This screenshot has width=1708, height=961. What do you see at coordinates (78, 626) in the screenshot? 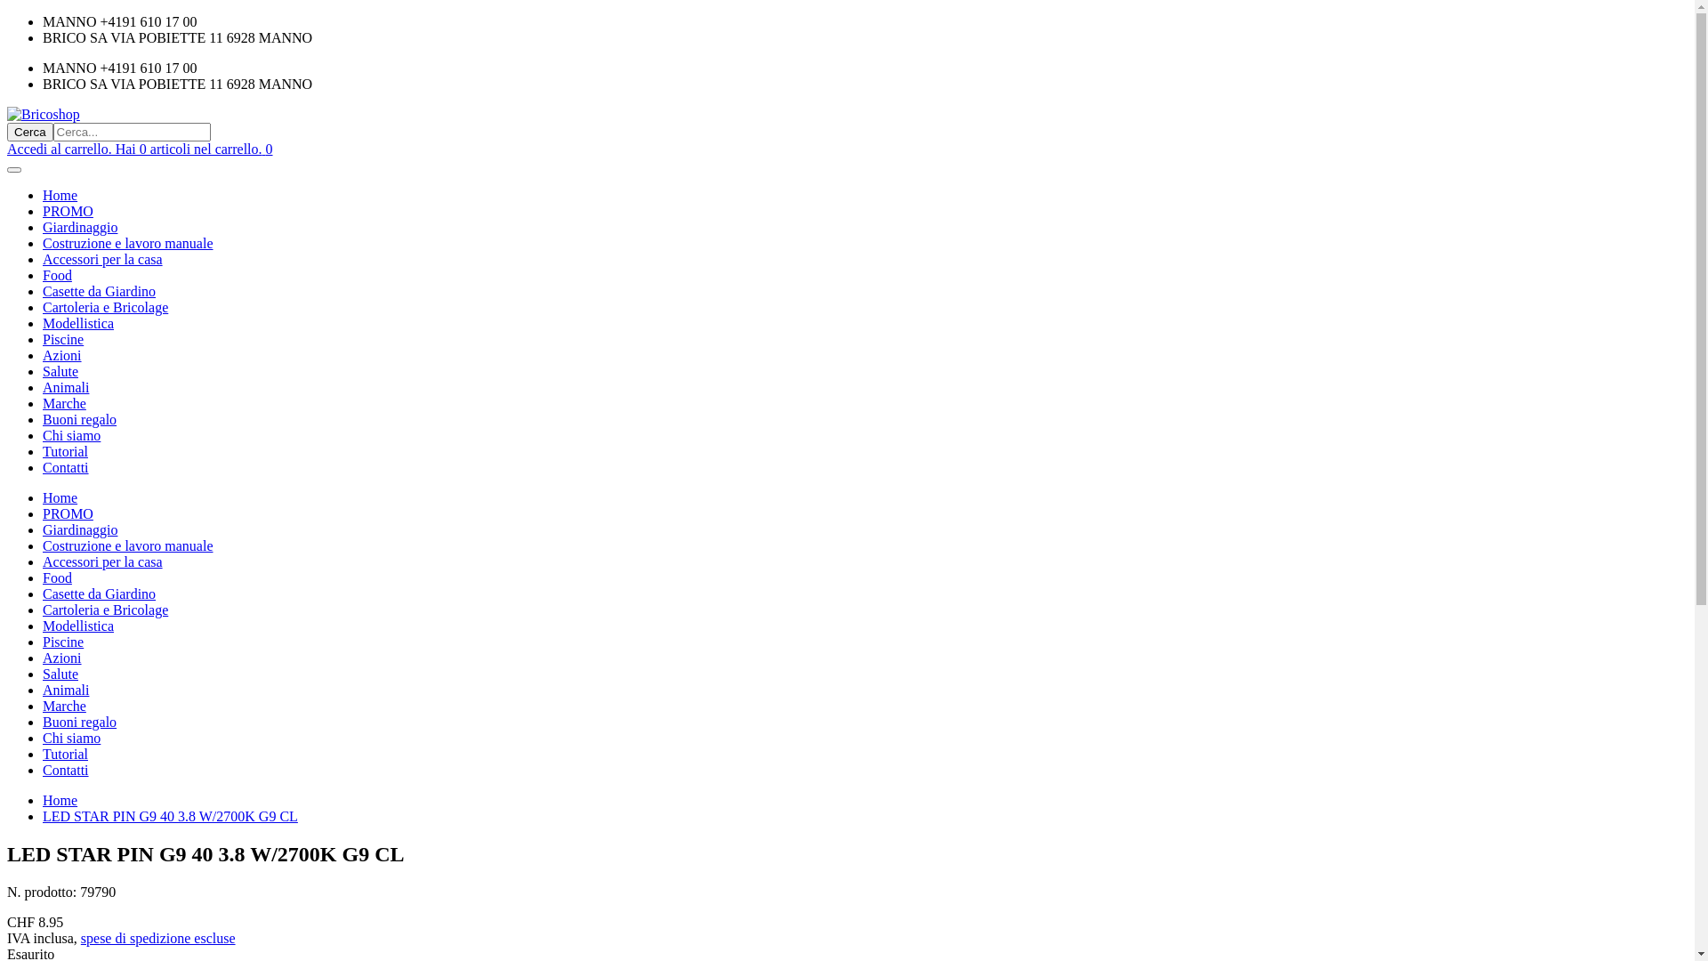
I see `Modellistica` at bounding box center [78, 626].